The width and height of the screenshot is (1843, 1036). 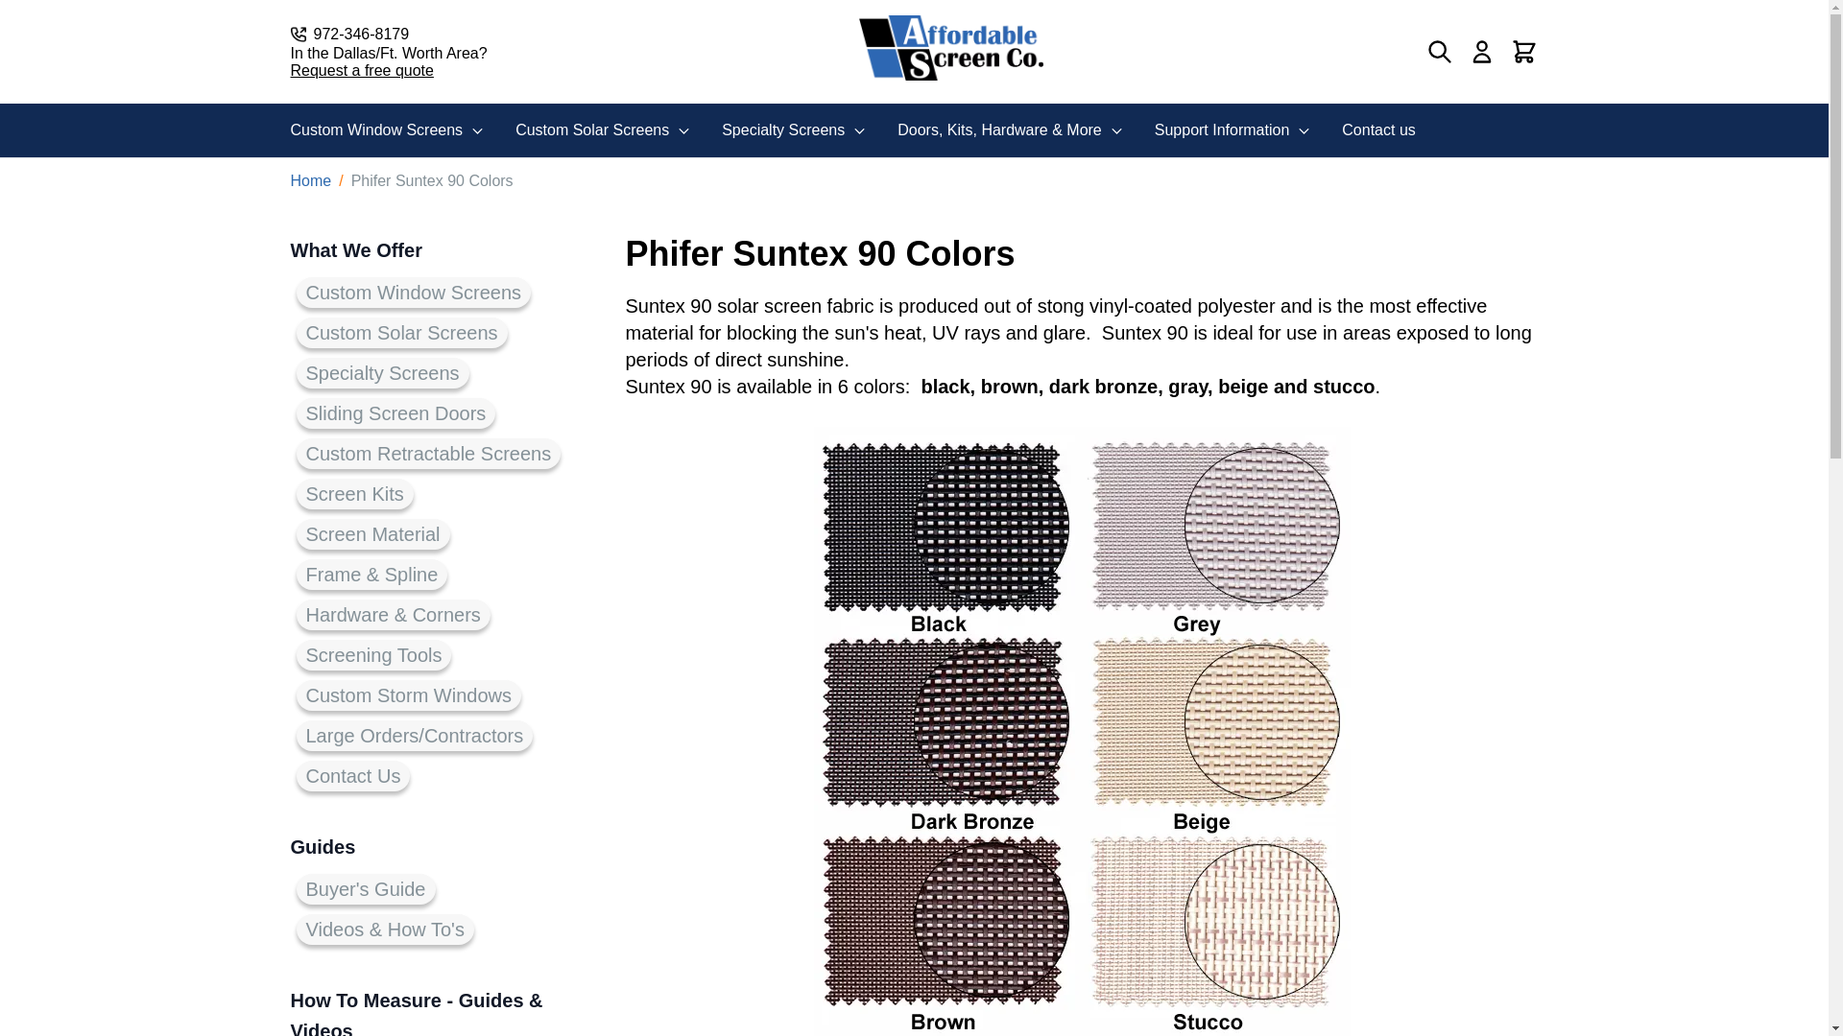 I want to click on Go to Home Page, so click(x=310, y=180).